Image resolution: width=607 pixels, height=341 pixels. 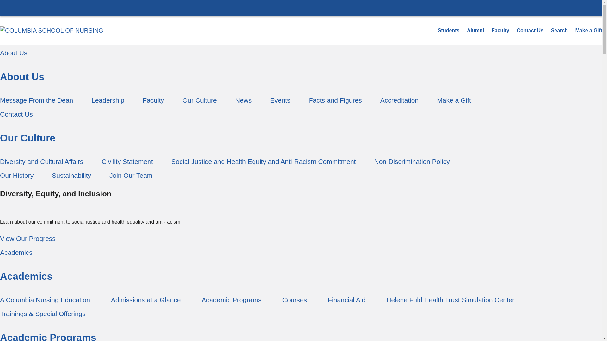 I want to click on Students, so click(x=448, y=30).